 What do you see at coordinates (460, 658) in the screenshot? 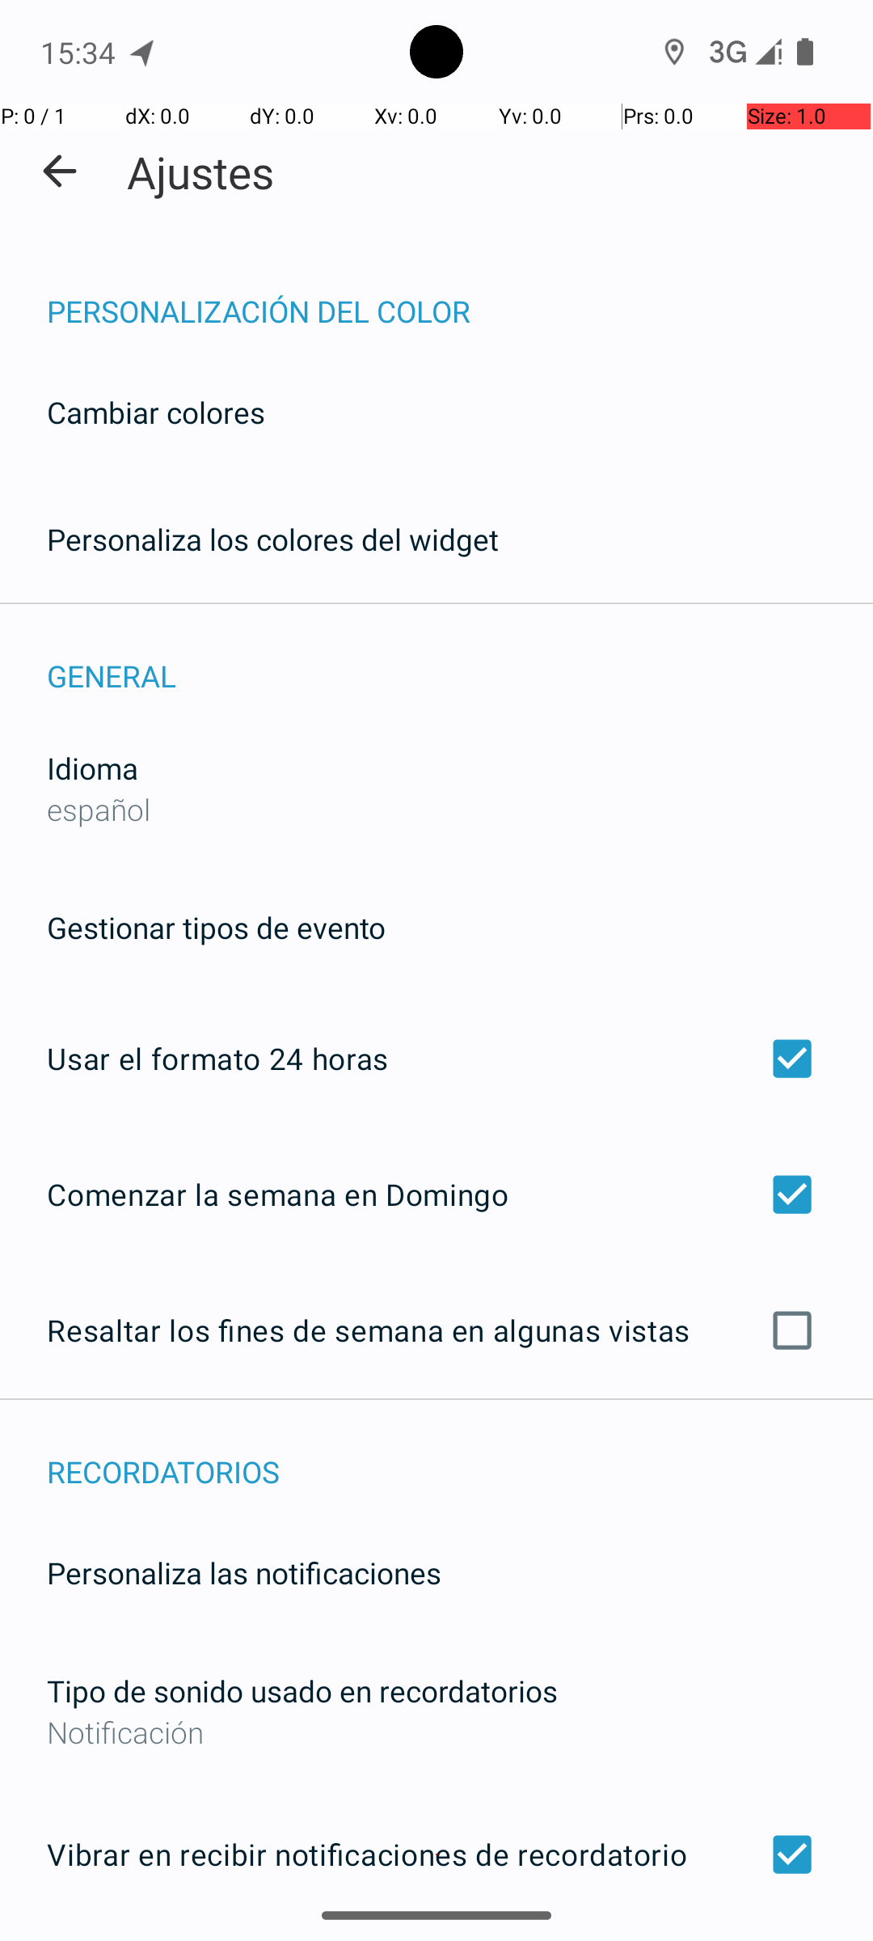
I see `GENERAL` at bounding box center [460, 658].